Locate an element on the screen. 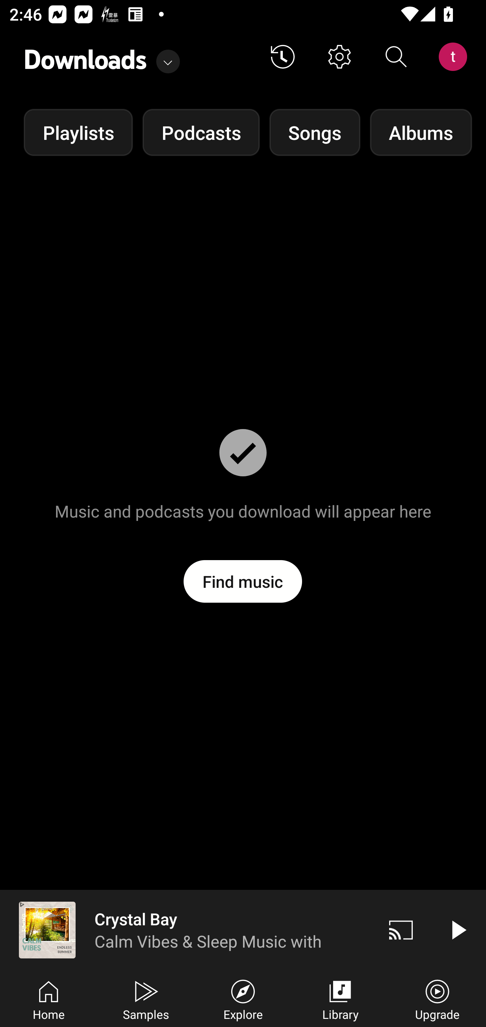 The height and width of the screenshot is (1027, 486). Account is located at coordinates (455, 57).